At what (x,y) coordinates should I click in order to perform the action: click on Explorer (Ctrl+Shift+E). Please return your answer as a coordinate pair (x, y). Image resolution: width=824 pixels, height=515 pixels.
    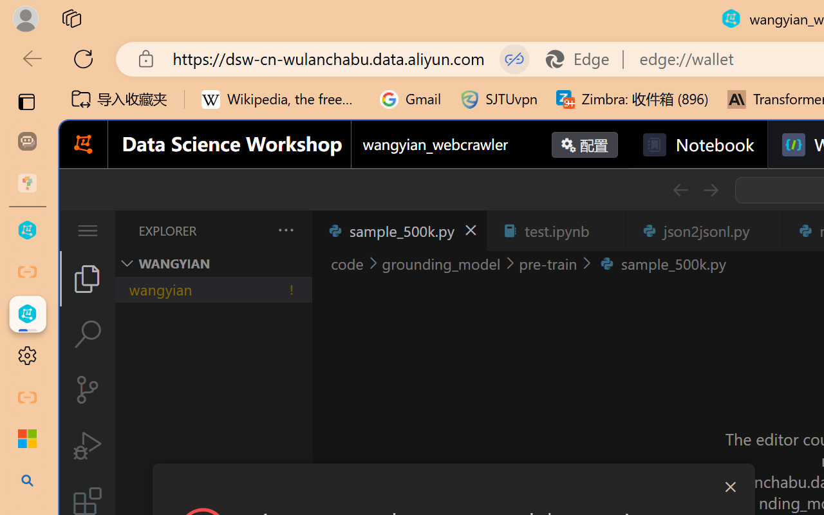
    Looking at the image, I should click on (88, 278).